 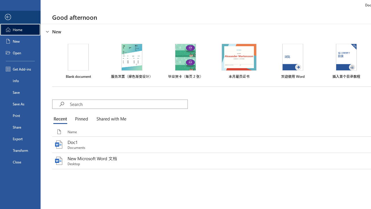 I want to click on Back, so click(x=20, y=17).